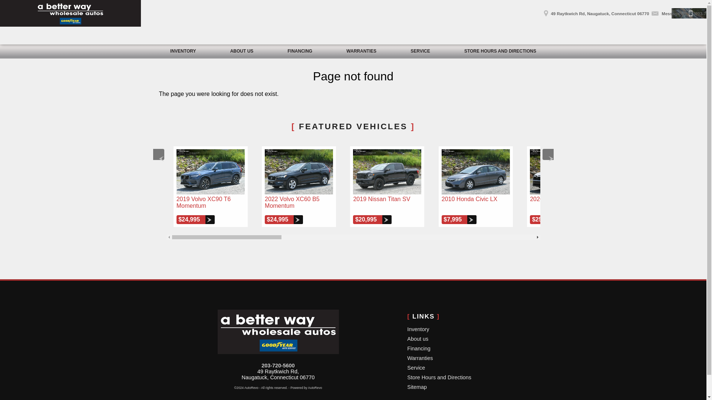 Image resolution: width=712 pixels, height=400 pixels. Describe the element at coordinates (667, 11) in the screenshot. I see `Contact Us` at that location.